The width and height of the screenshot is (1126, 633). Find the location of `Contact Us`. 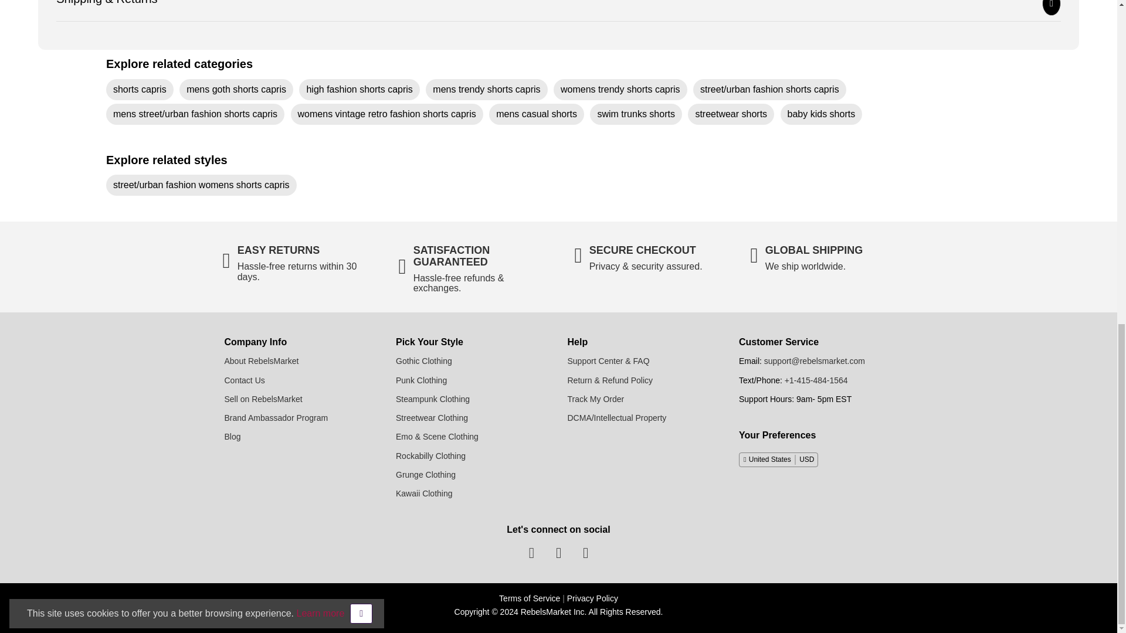

Contact Us is located at coordinates (244, 380).